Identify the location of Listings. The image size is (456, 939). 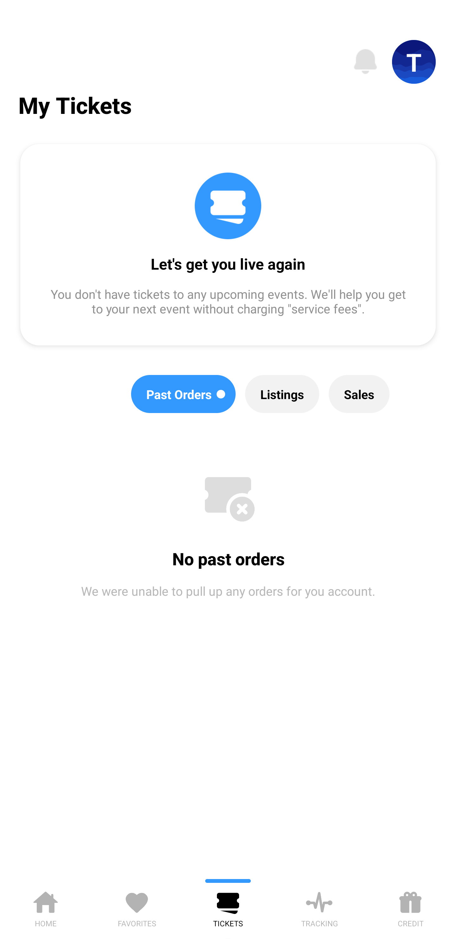
(282, 394).